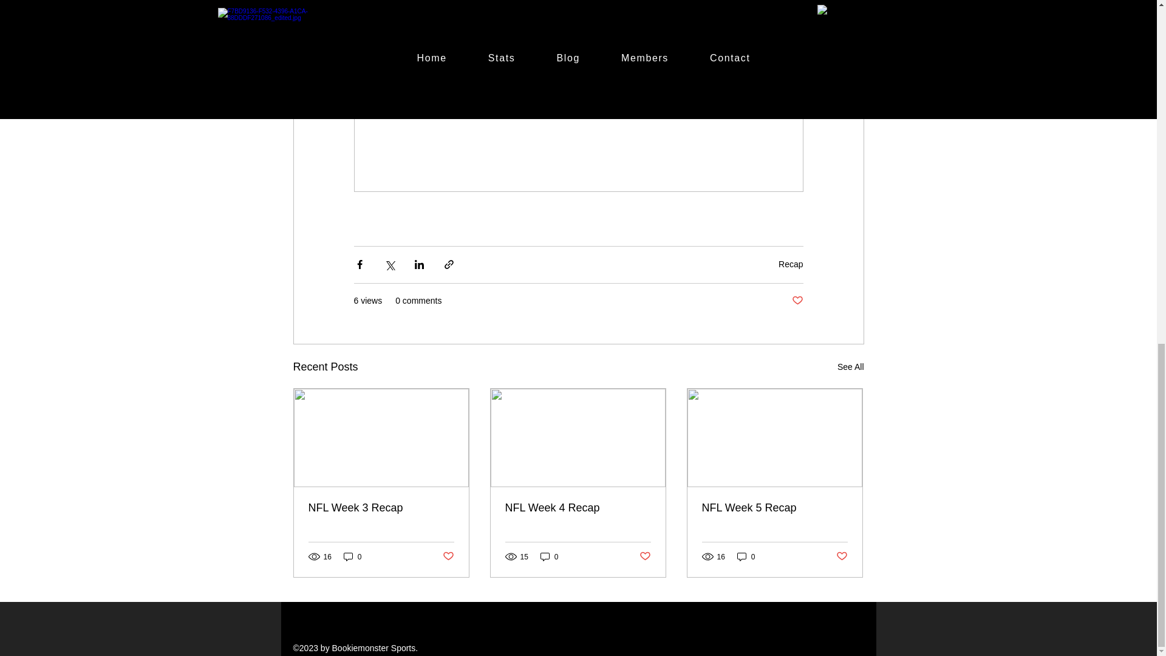 This screenshot has height=656, width=1166. I want to click on 0, so click(352, 556).